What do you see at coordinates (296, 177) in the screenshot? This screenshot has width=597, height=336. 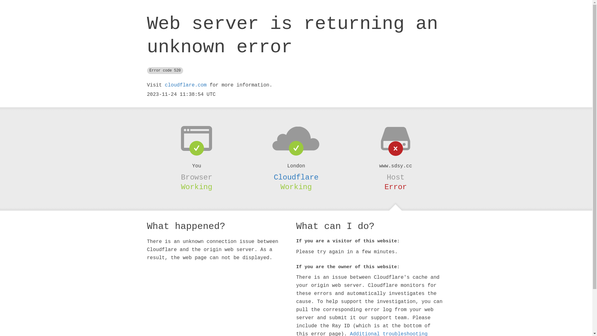 I see `Cloudflare` at bounding box center [296, 177].